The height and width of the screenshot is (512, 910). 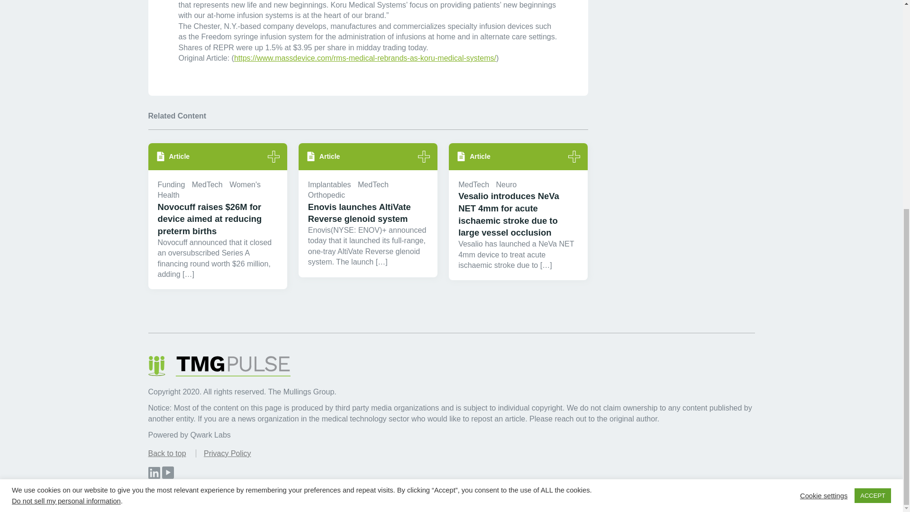 I want to click on Save this article for later, so click(x=424, y=156).